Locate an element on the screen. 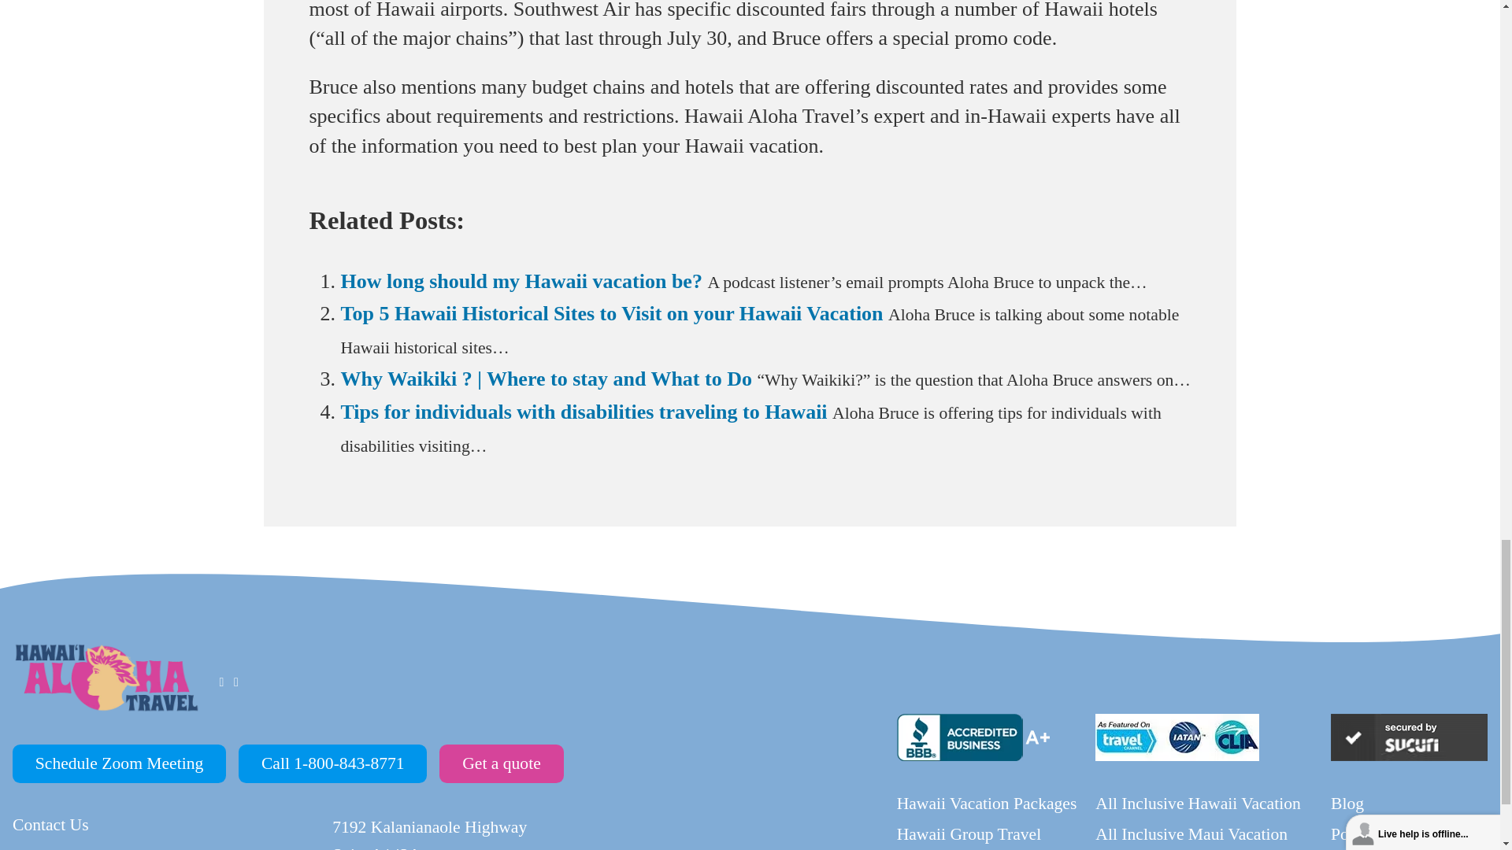 This screenshot has height=850, width=1512. How long should my Hawaii vacation be? is located at coordinates (521, 281).